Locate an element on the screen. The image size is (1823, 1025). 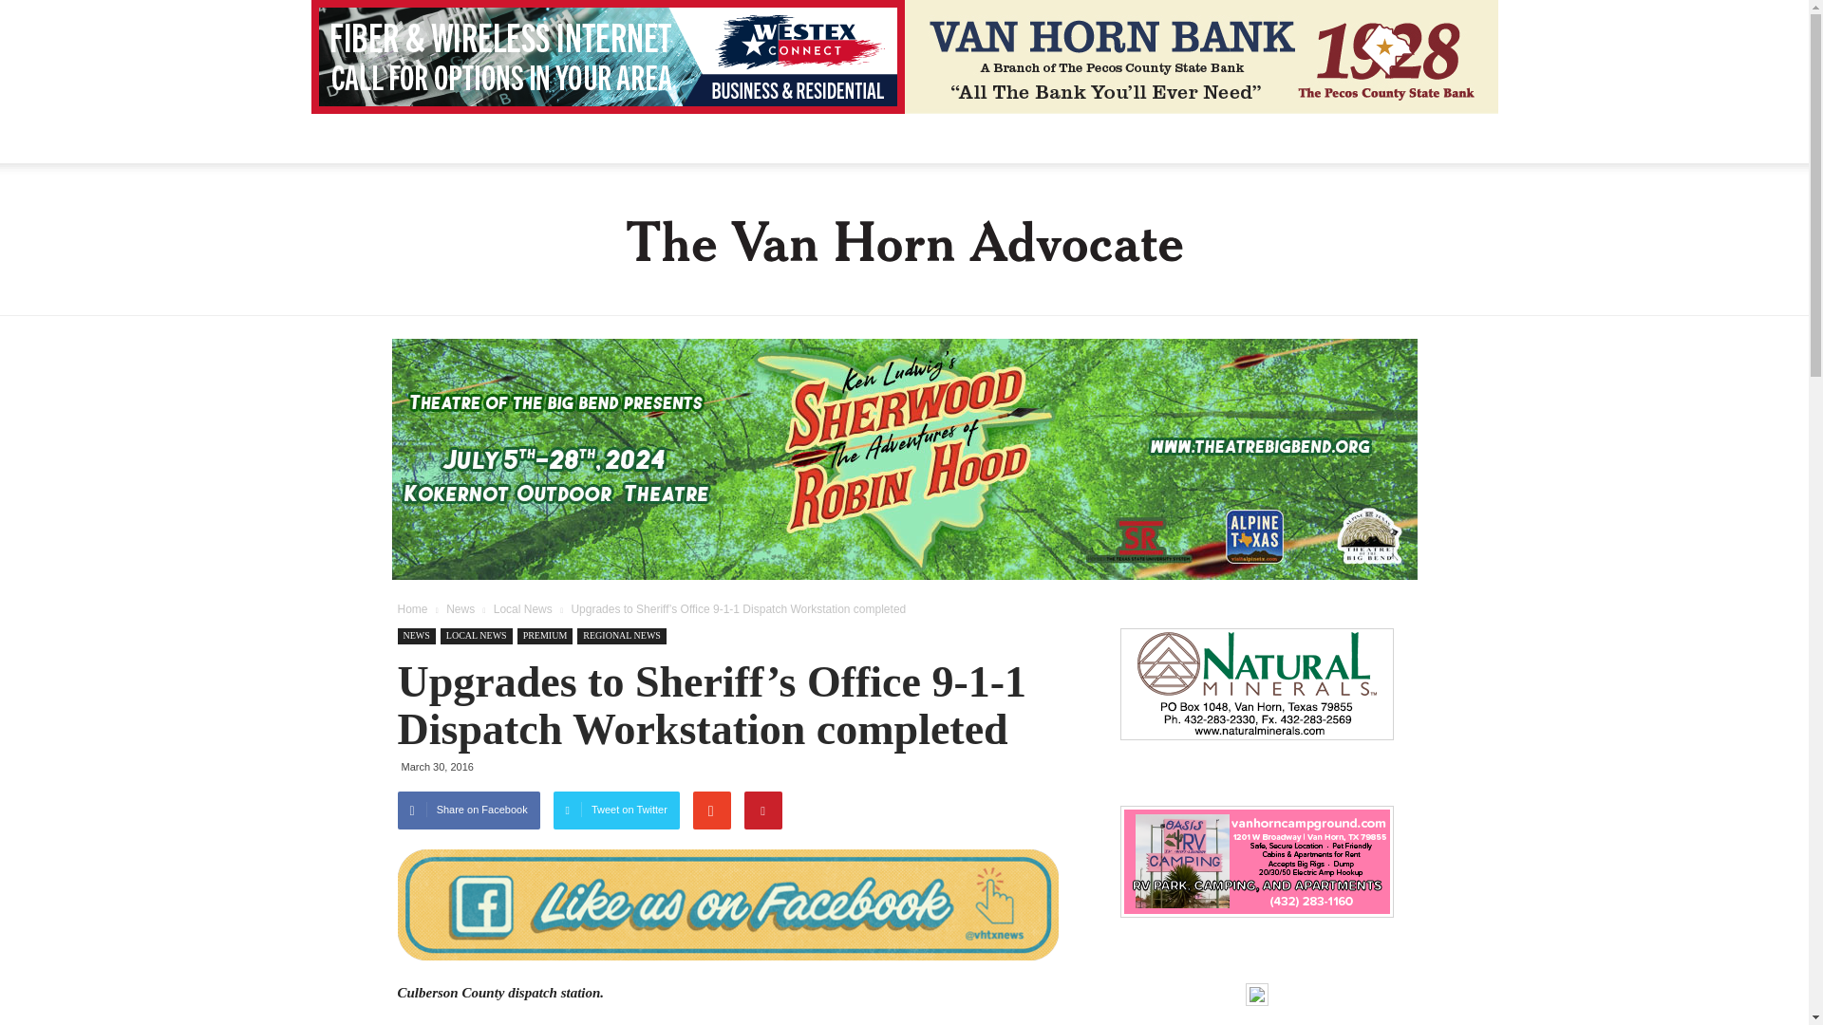
View all posts in News is located at coordinates (460, 609).